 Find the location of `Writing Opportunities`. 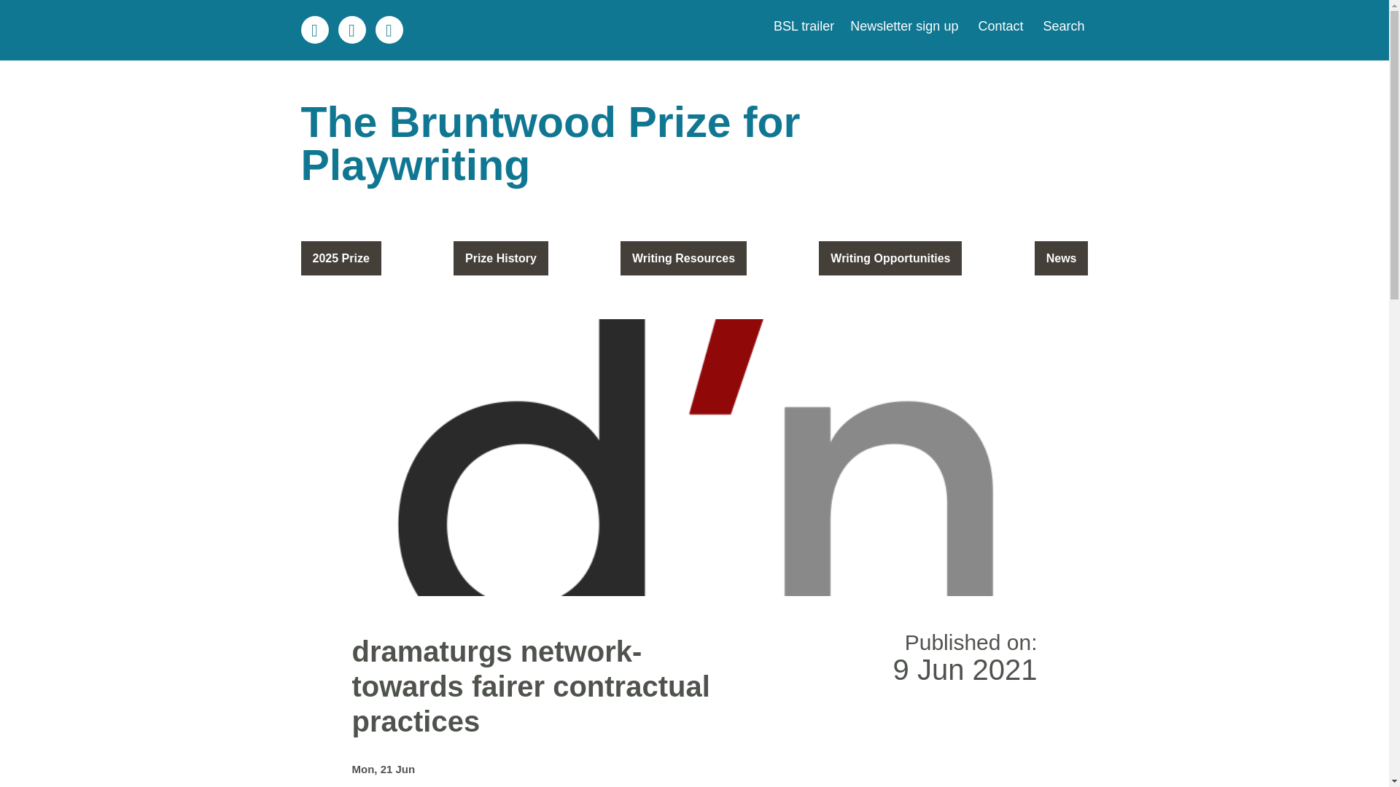

Writing Opportunities is located at coordinates (890, 258).